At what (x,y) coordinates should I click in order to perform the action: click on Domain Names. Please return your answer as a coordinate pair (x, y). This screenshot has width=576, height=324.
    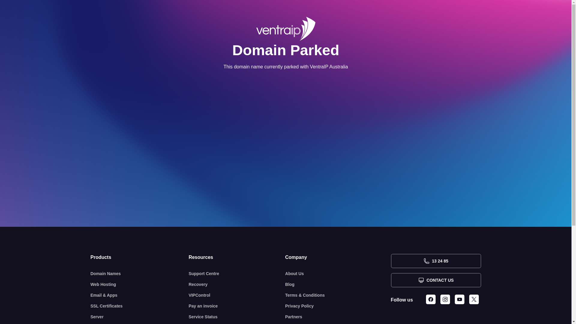
    Looking at the image, I should click on (140, 274).